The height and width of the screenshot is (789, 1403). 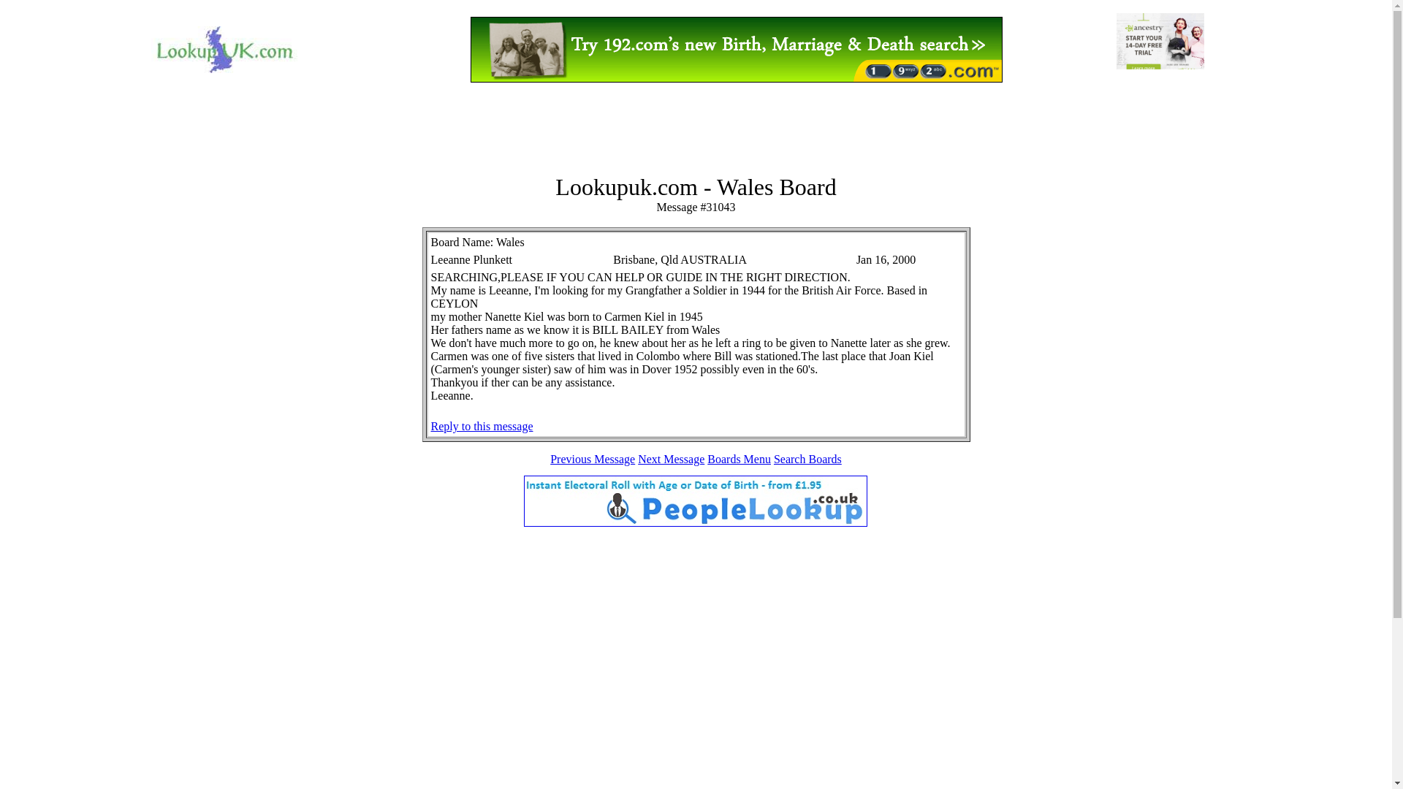 I want to click on Boards Menu, so click(x=738, y=459).